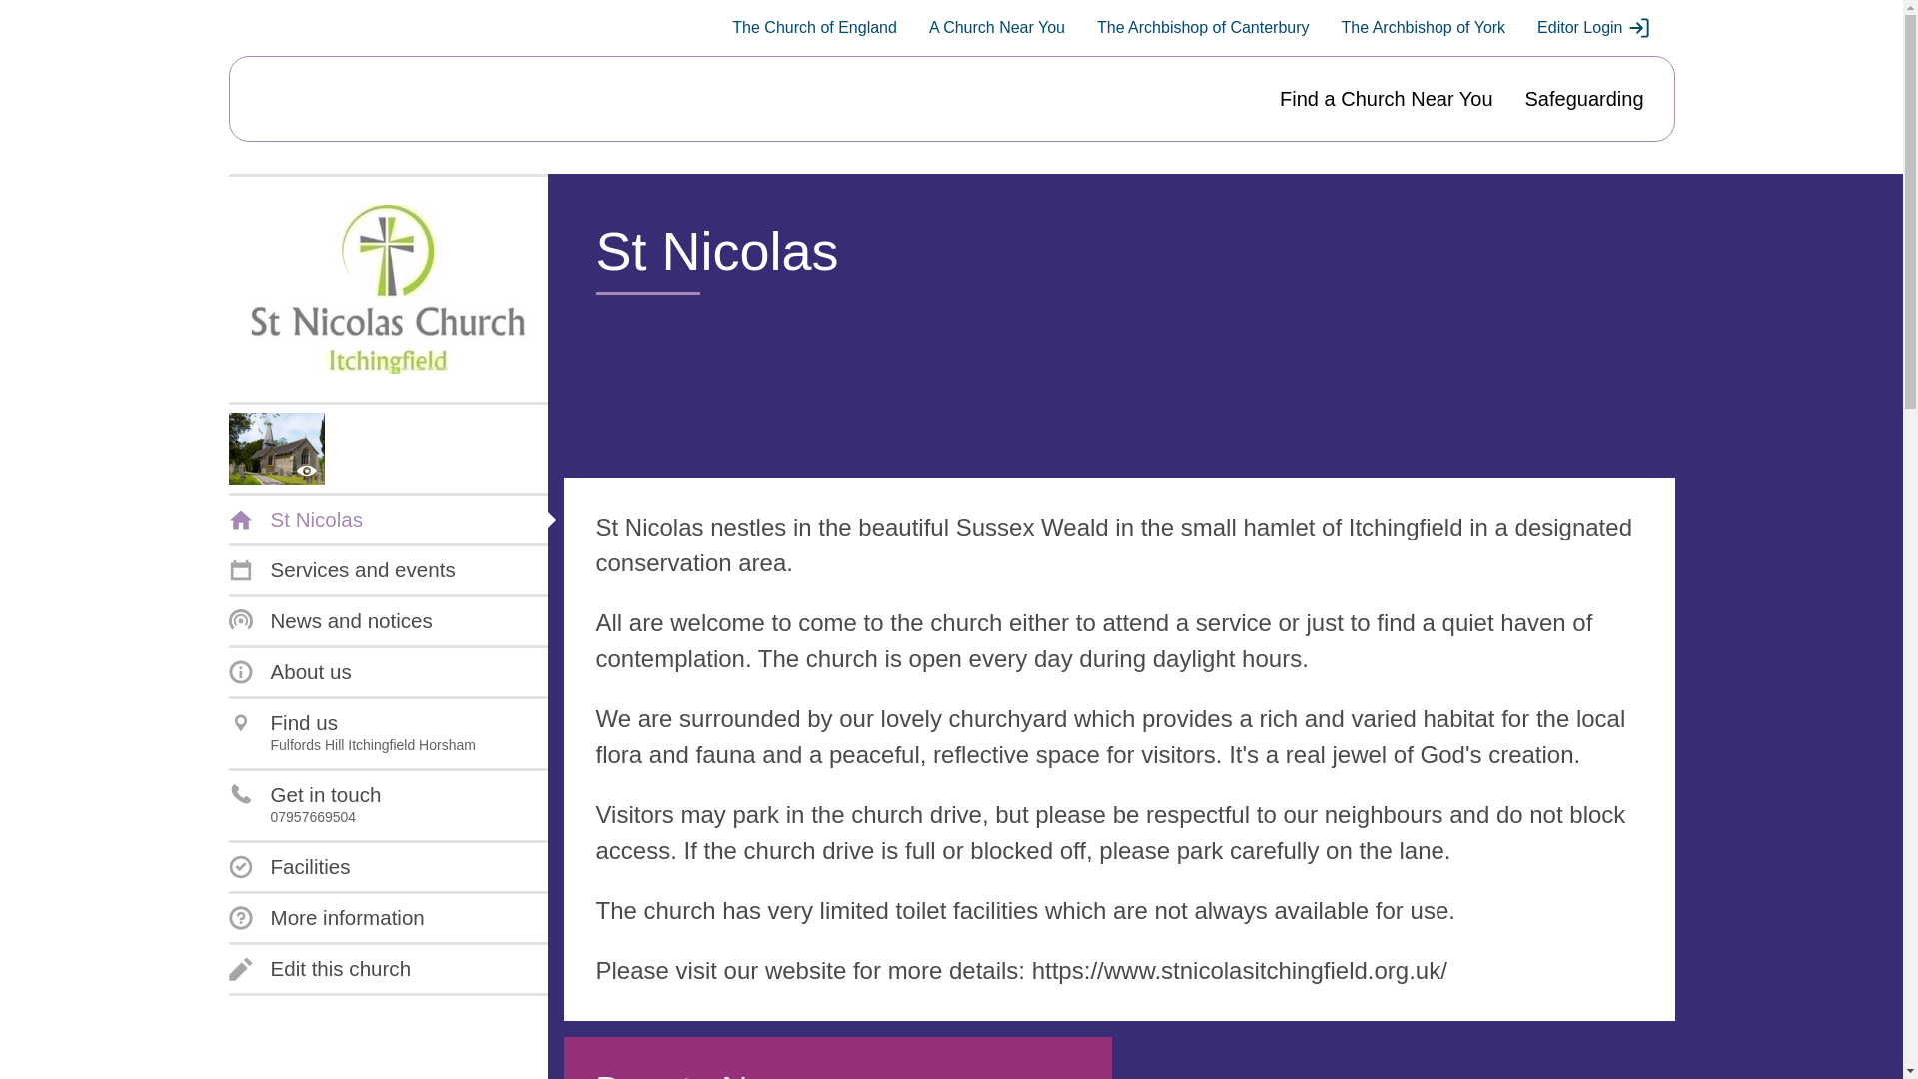 The height and width of the screenshot is (1079, 1918). I want to click on The Church of England, so click(815, 28).